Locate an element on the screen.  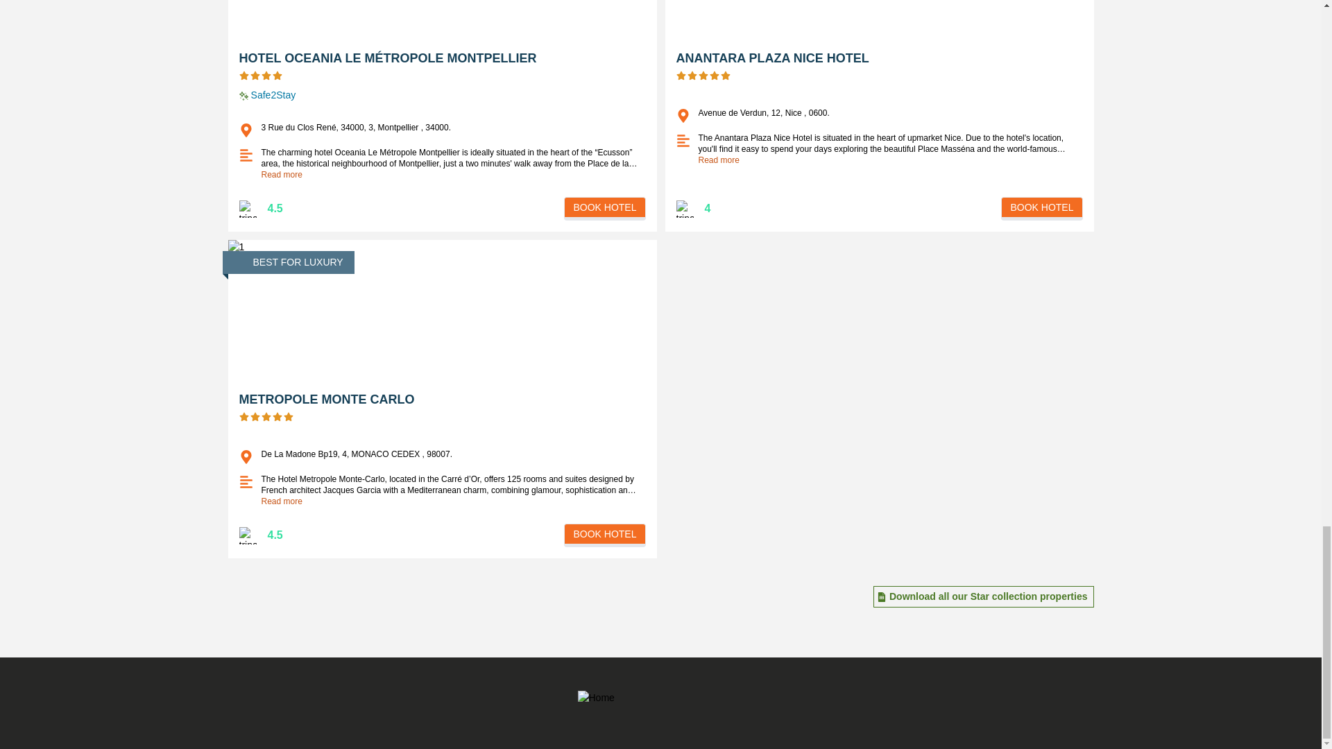
Download all our Star collection properties is located at coordinates (989, 596).